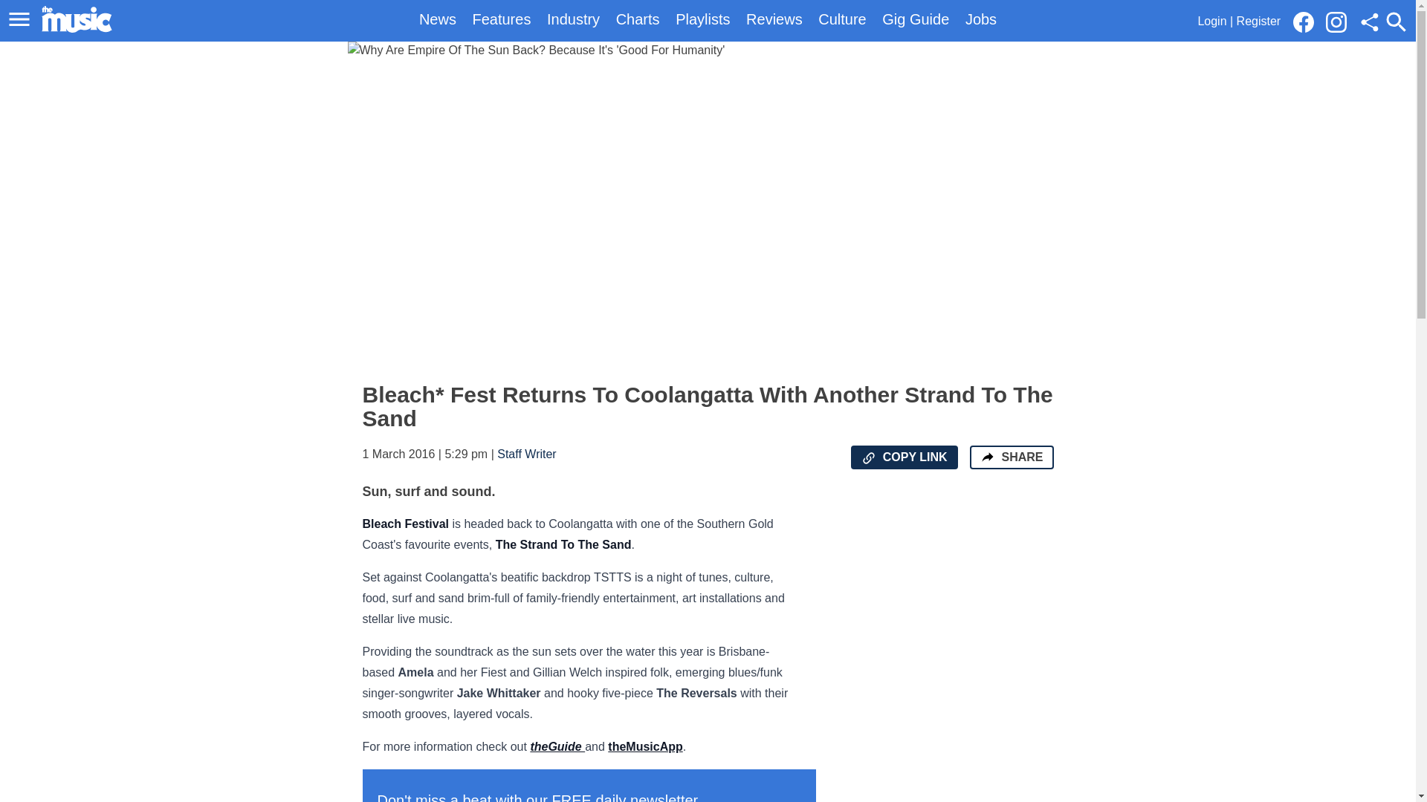  I want to click on Open the site search menu, so click(1396, 22).